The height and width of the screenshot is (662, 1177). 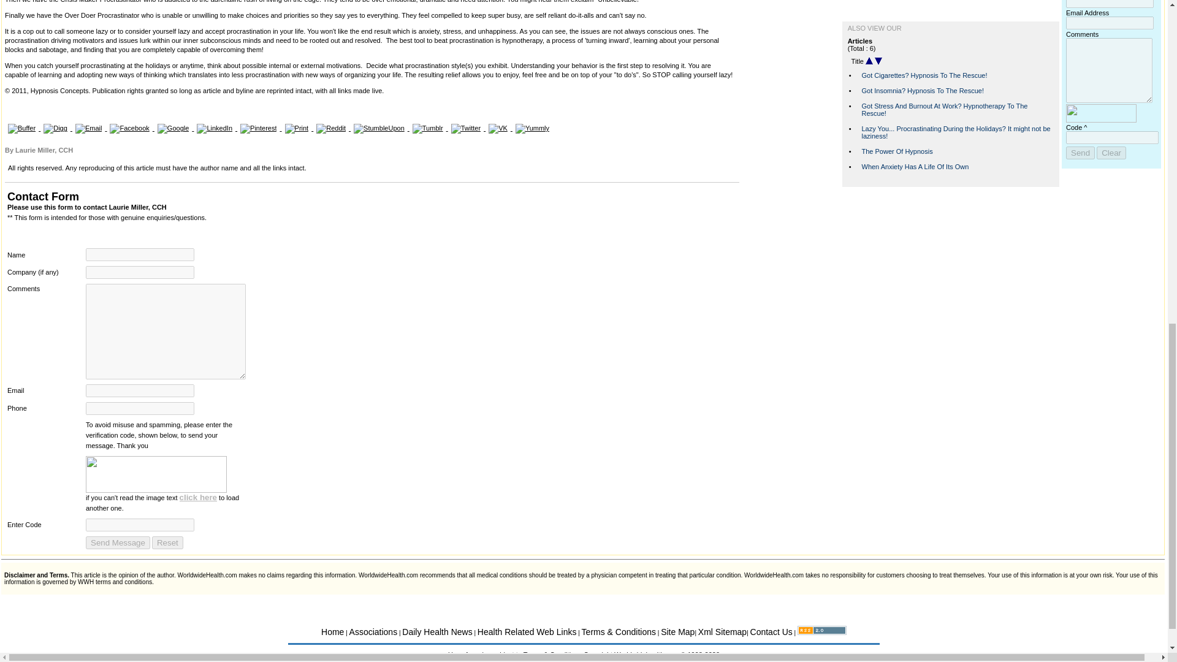 I want to click on Got Stress And Burnout At Work? Hypnotherapy To The Rescue!, so click(x=944, y=110).